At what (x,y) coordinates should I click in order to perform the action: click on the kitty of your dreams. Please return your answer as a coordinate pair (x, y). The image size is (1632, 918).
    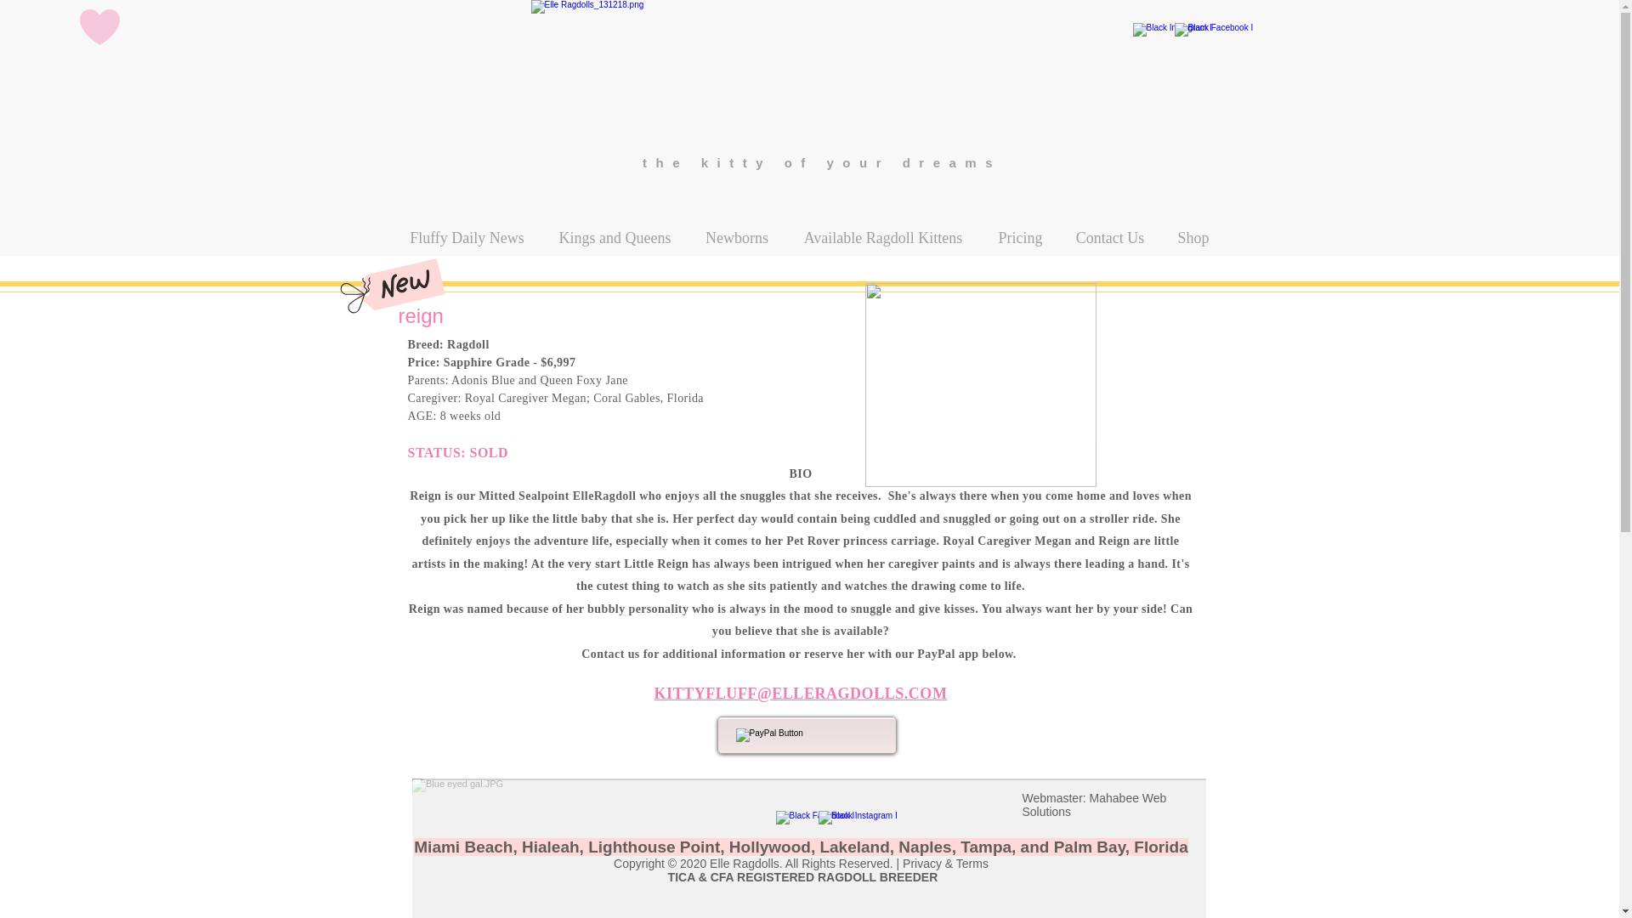
    Looking at the image, I should click on (822, 161).